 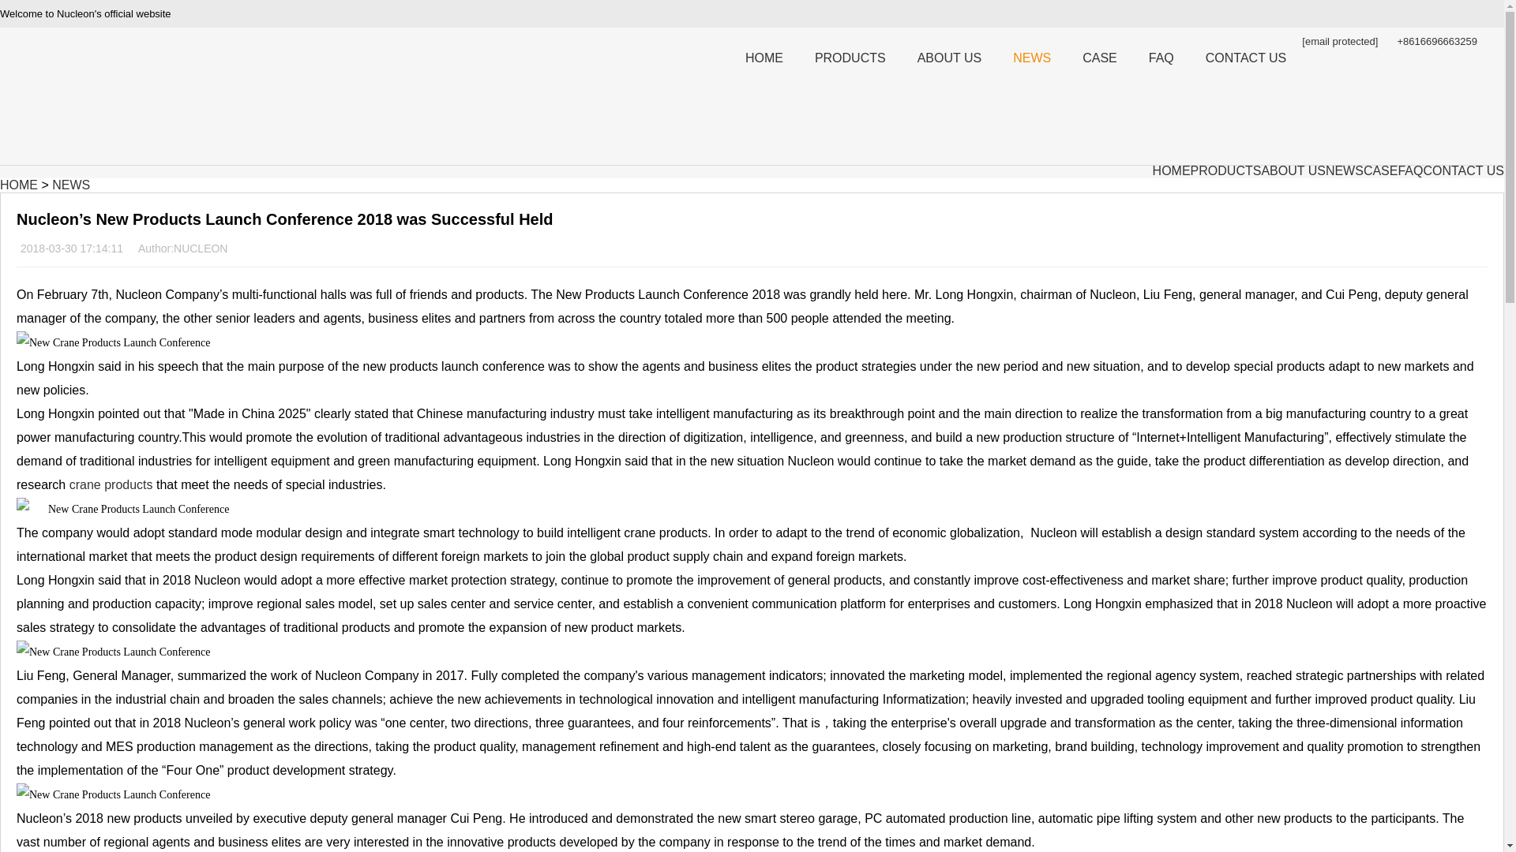 I want to click on New Crane Products Launch Conference, so click(x=114, y=794).